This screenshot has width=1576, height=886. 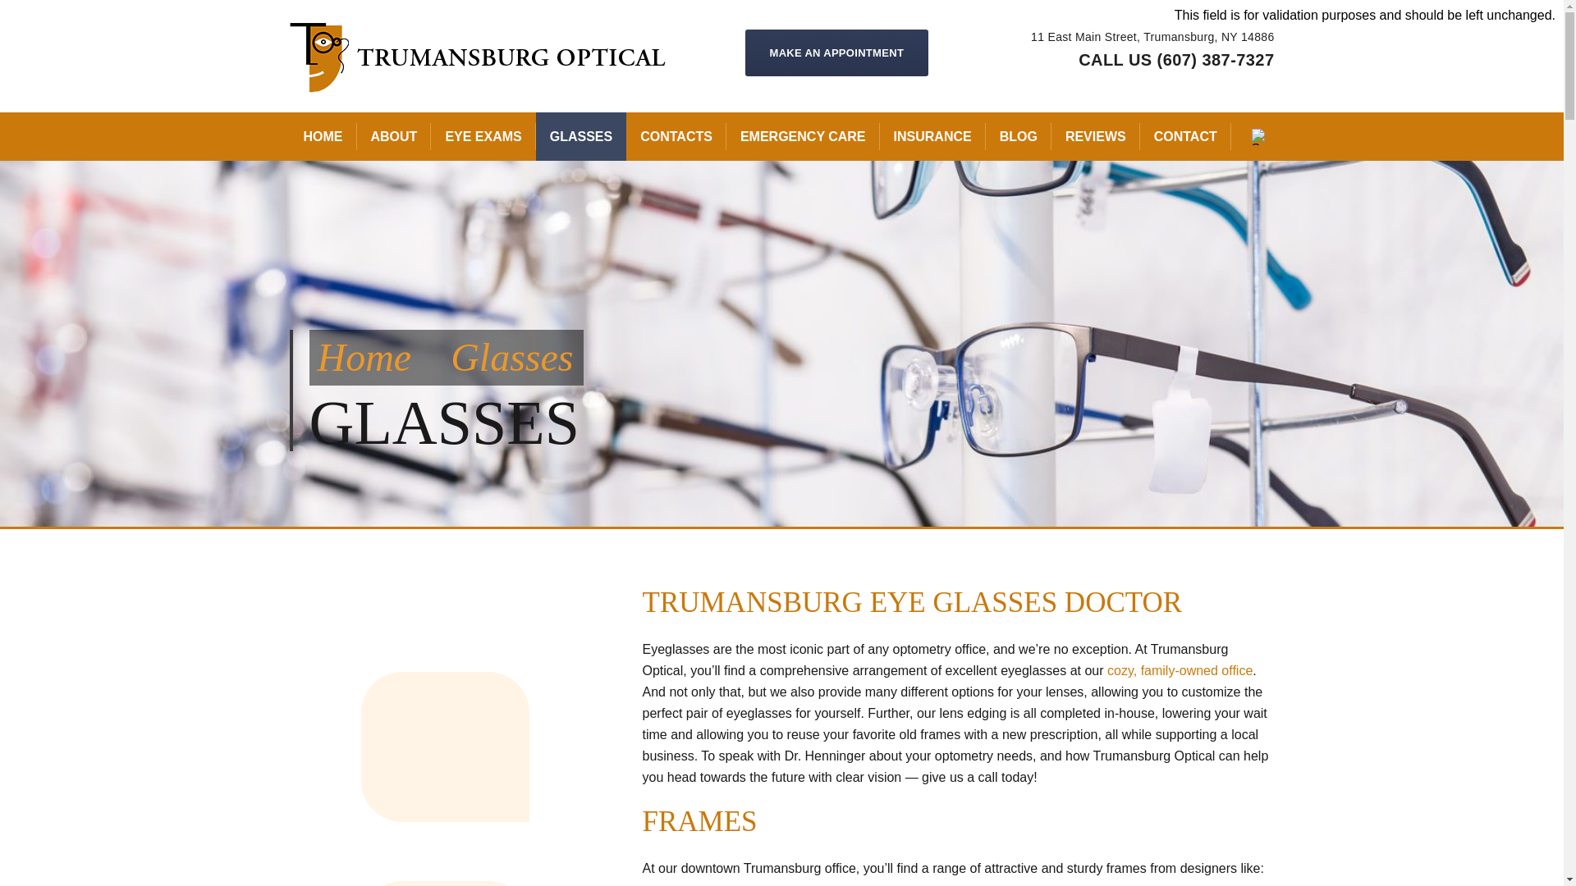 What do you see at coordinates (932, 136) in the screenshot?
I see `INSURANCE` at bounding box center [932, 136].